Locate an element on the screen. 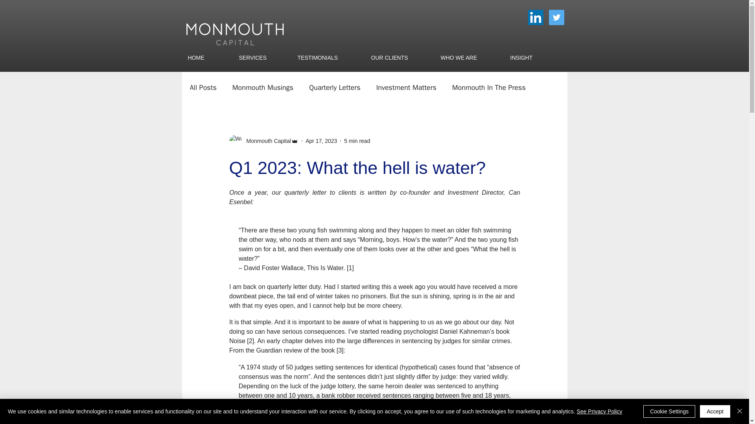 Image resolution: width=755 pixels, height=424 pixels. Quarterly Letters is located at coordinates (334, 87).